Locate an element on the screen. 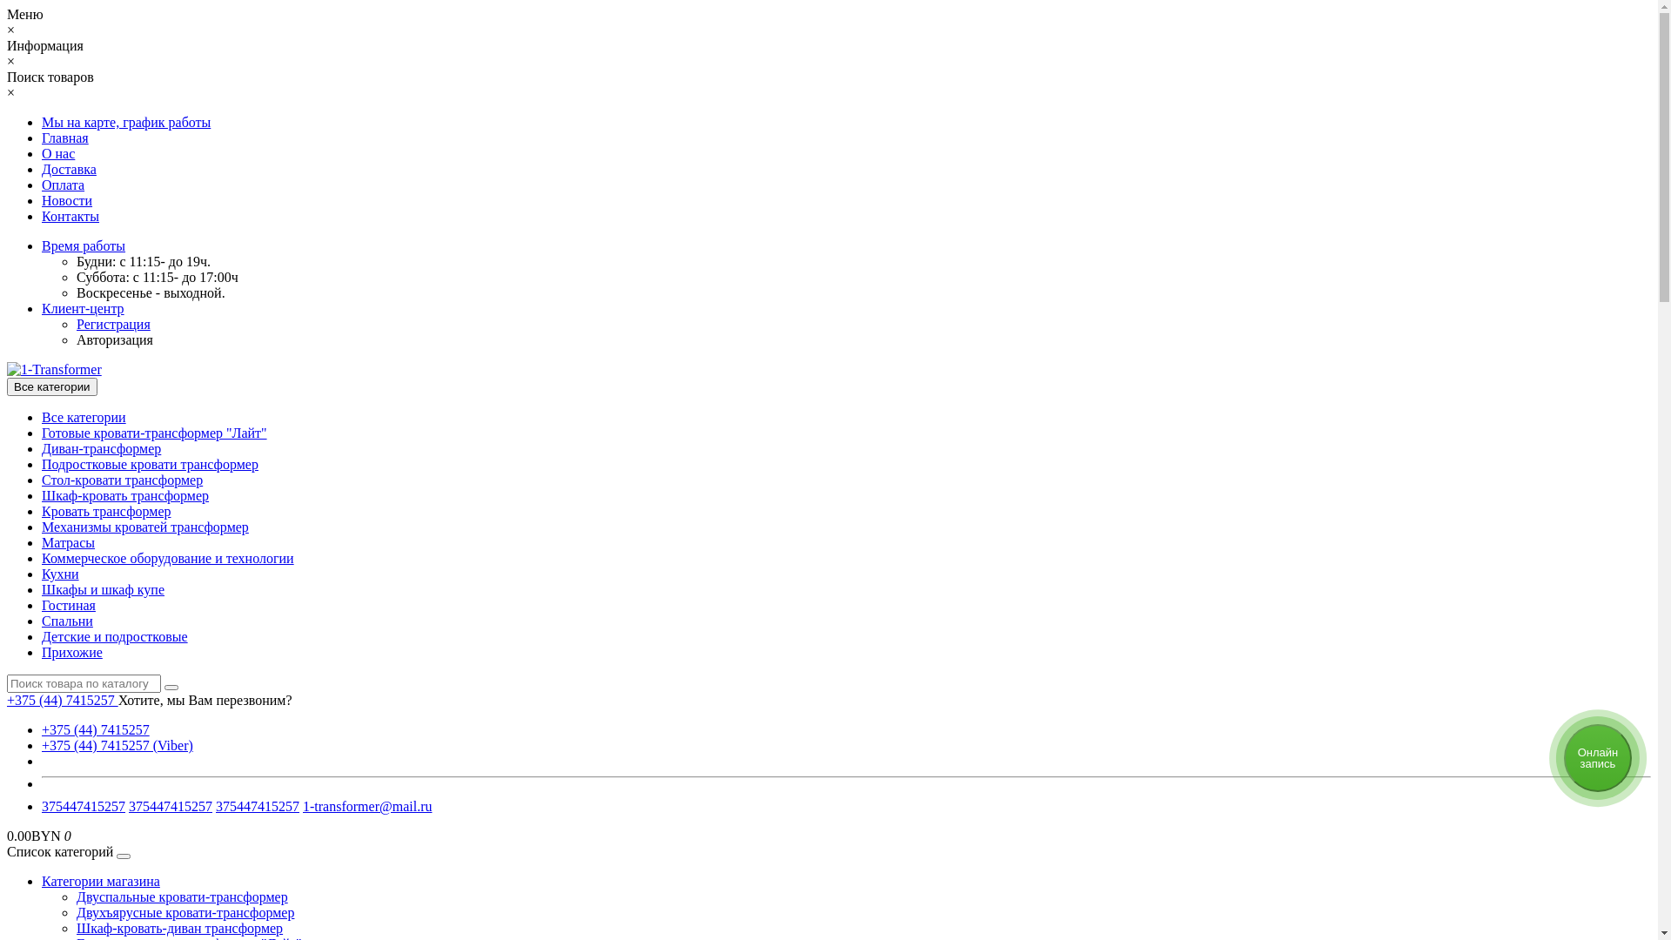 This screenshot has width=1671, height=940. 1-transformer@mail.ru is located at coordinates (367, 806).